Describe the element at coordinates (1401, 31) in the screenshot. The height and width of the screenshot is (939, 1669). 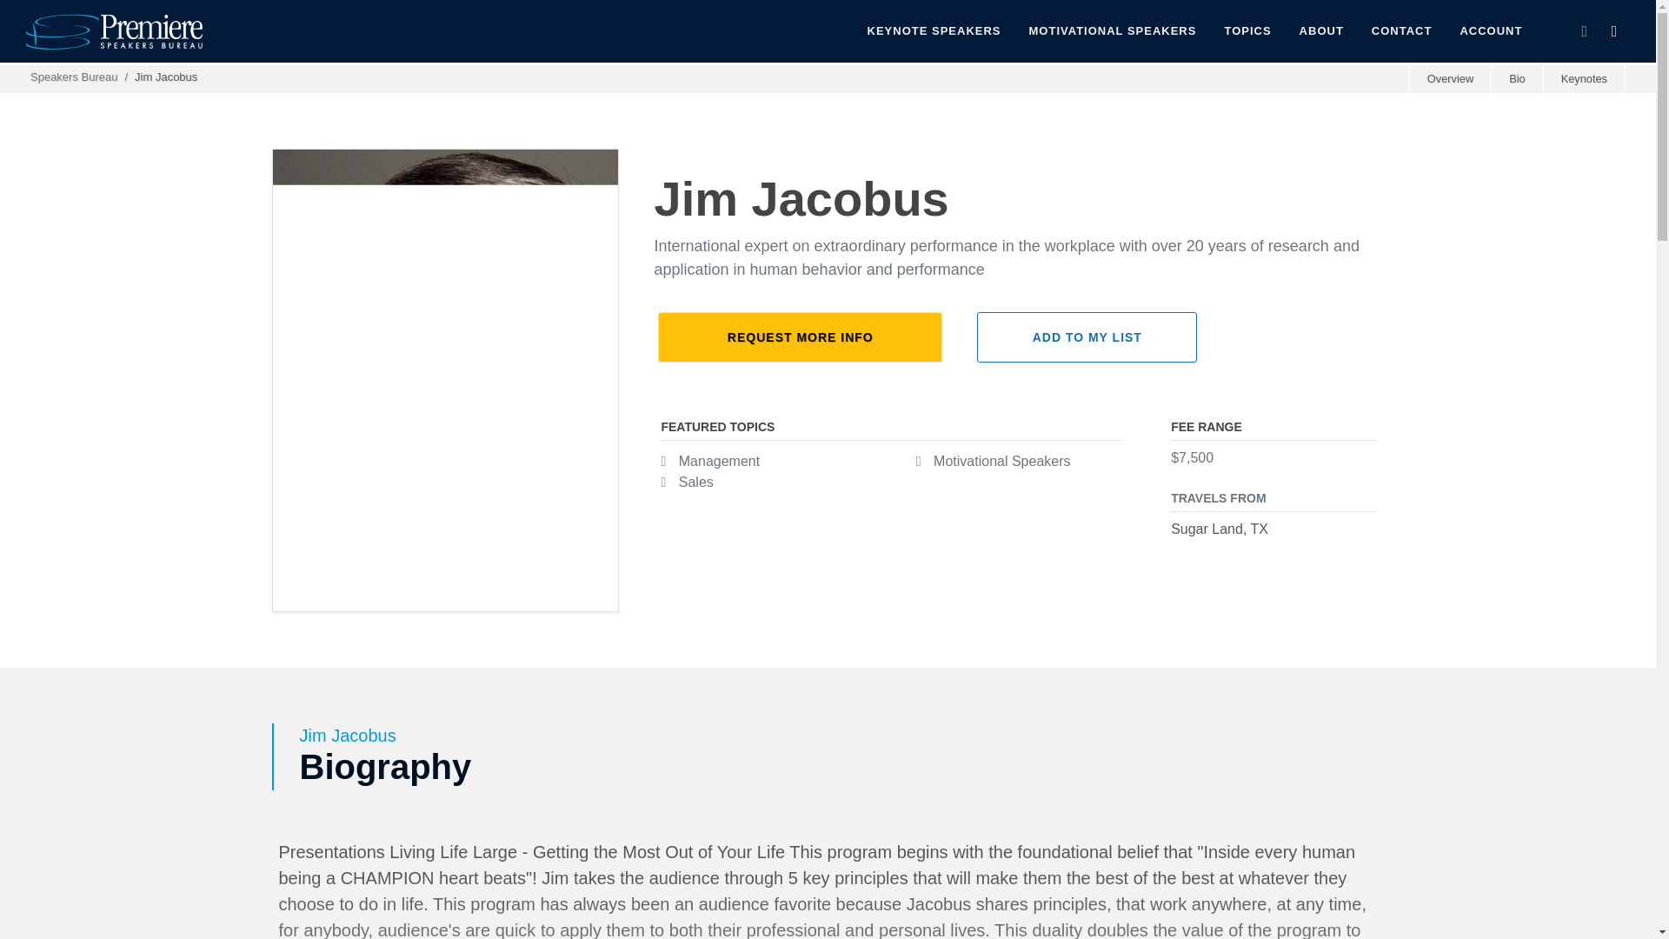
I see `CONTACT` at that location.